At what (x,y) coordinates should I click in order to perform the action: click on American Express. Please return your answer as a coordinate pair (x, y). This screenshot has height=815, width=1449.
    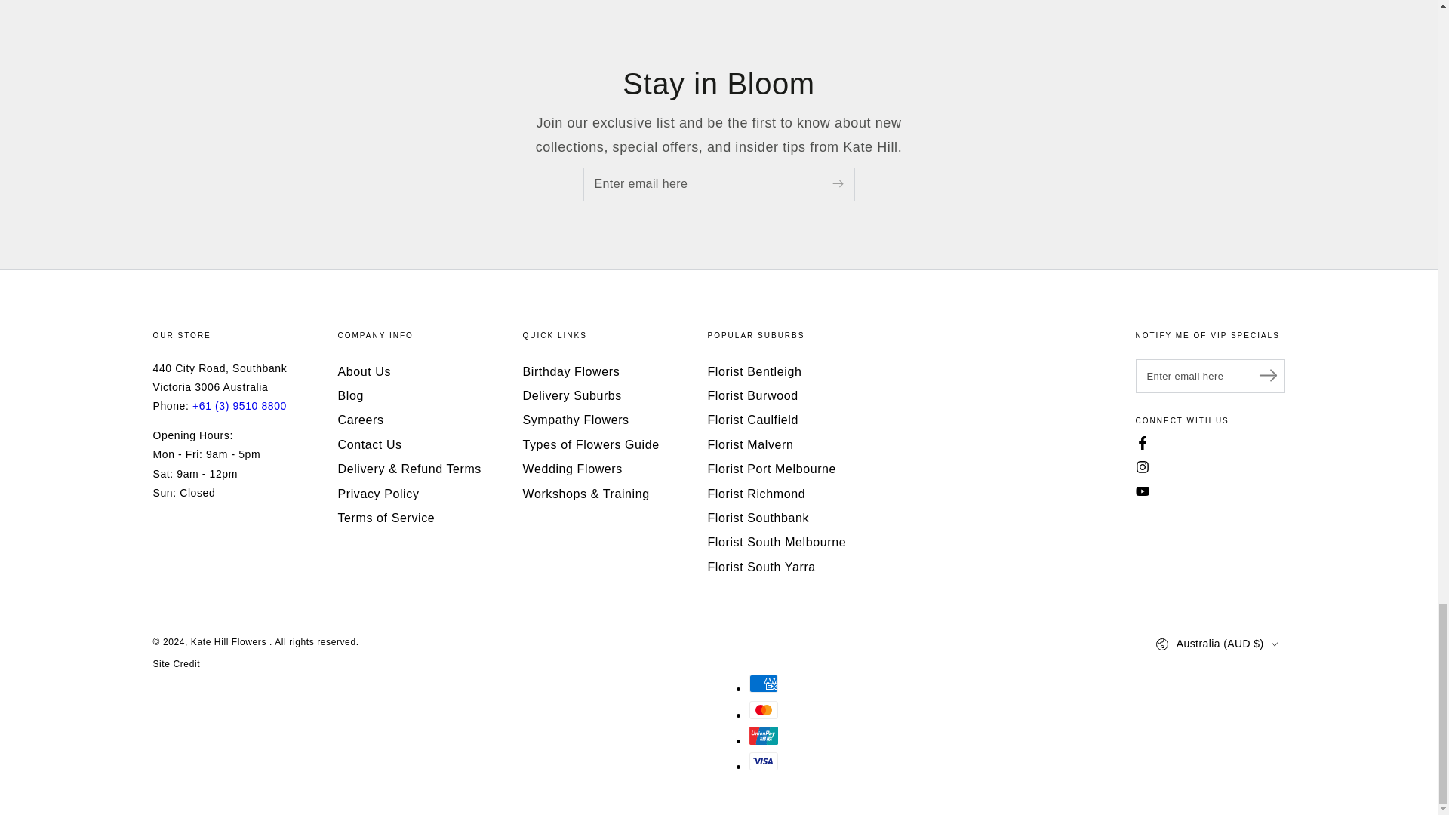
    Looking at the image, I should click on (762, 684).